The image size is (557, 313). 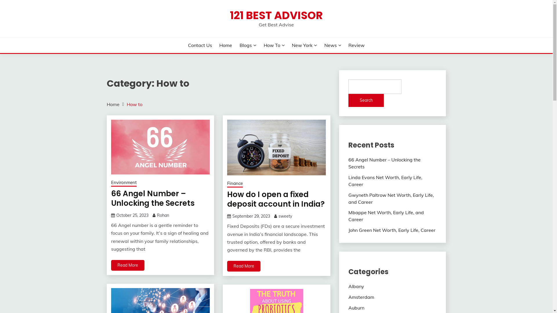 I want to click on Contact Us, so click(x=200, y=45).